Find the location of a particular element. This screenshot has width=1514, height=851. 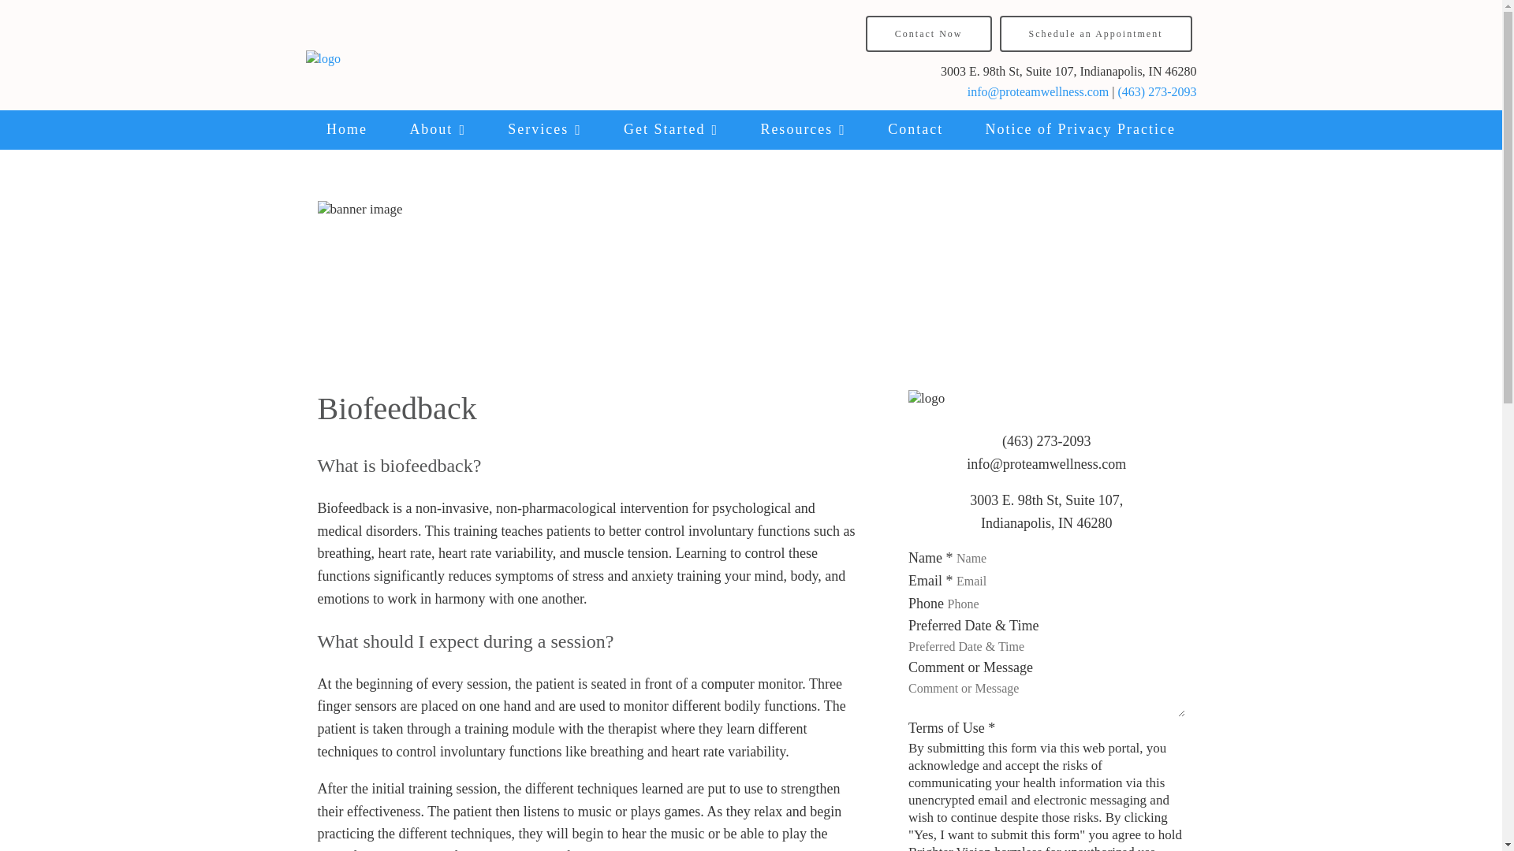

About is located at coordinates (438, 130).